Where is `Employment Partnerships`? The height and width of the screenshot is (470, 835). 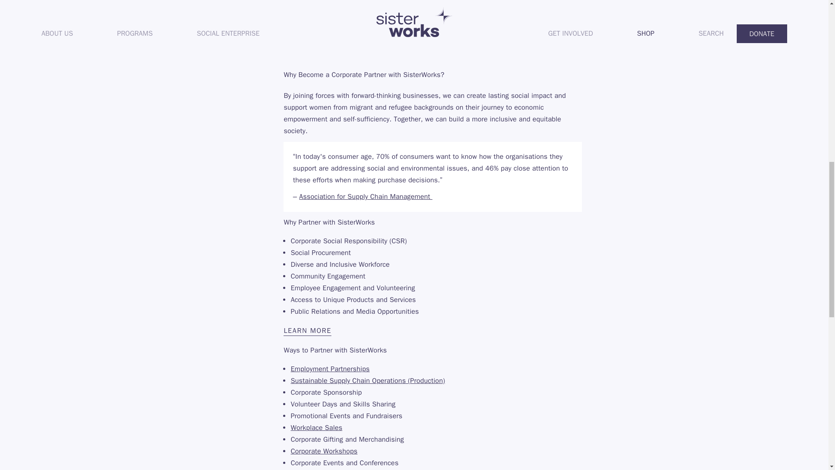 Employment Partnerships is located at coordinates (330, 369).